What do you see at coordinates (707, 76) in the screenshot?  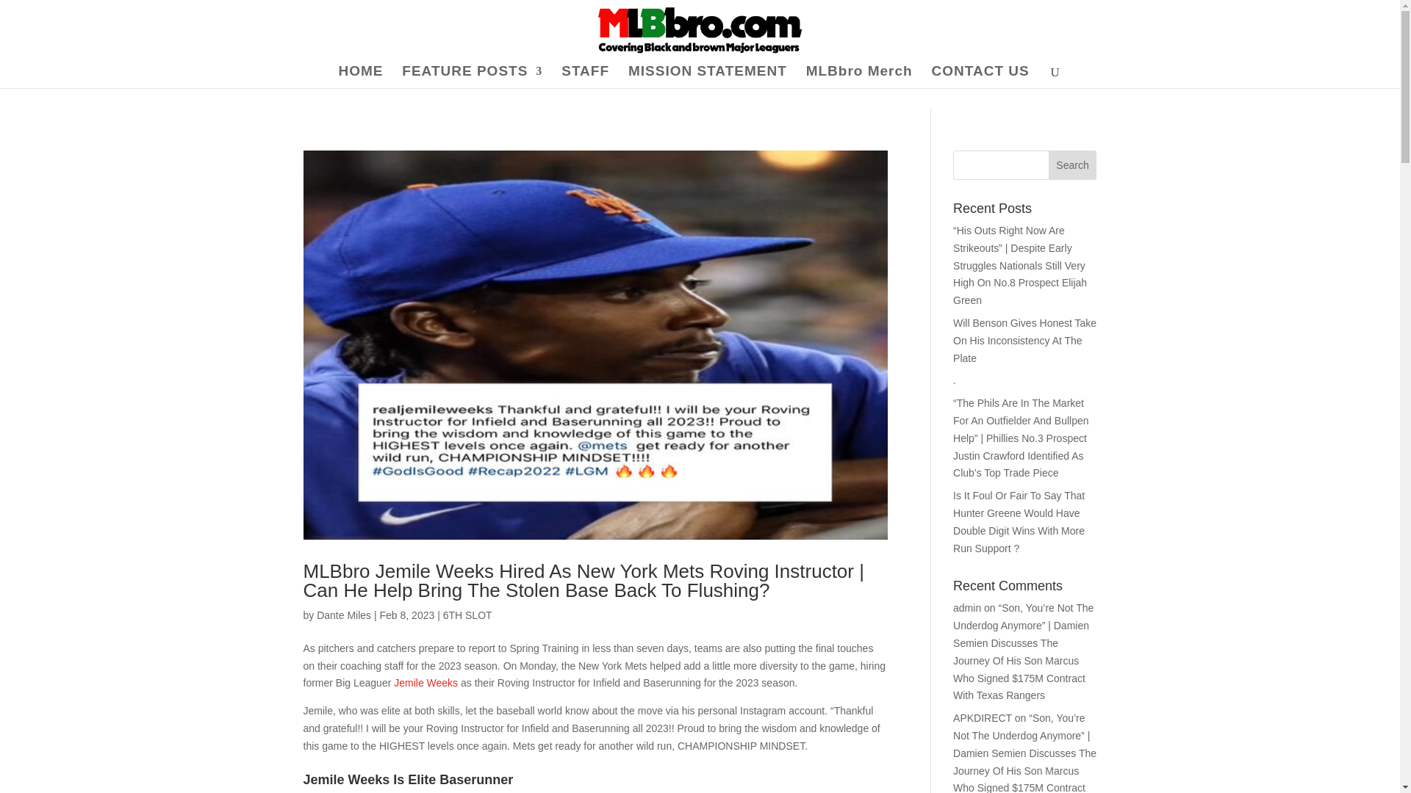 I see `MISSION STATEMENT` at bounding box center [707, 76].